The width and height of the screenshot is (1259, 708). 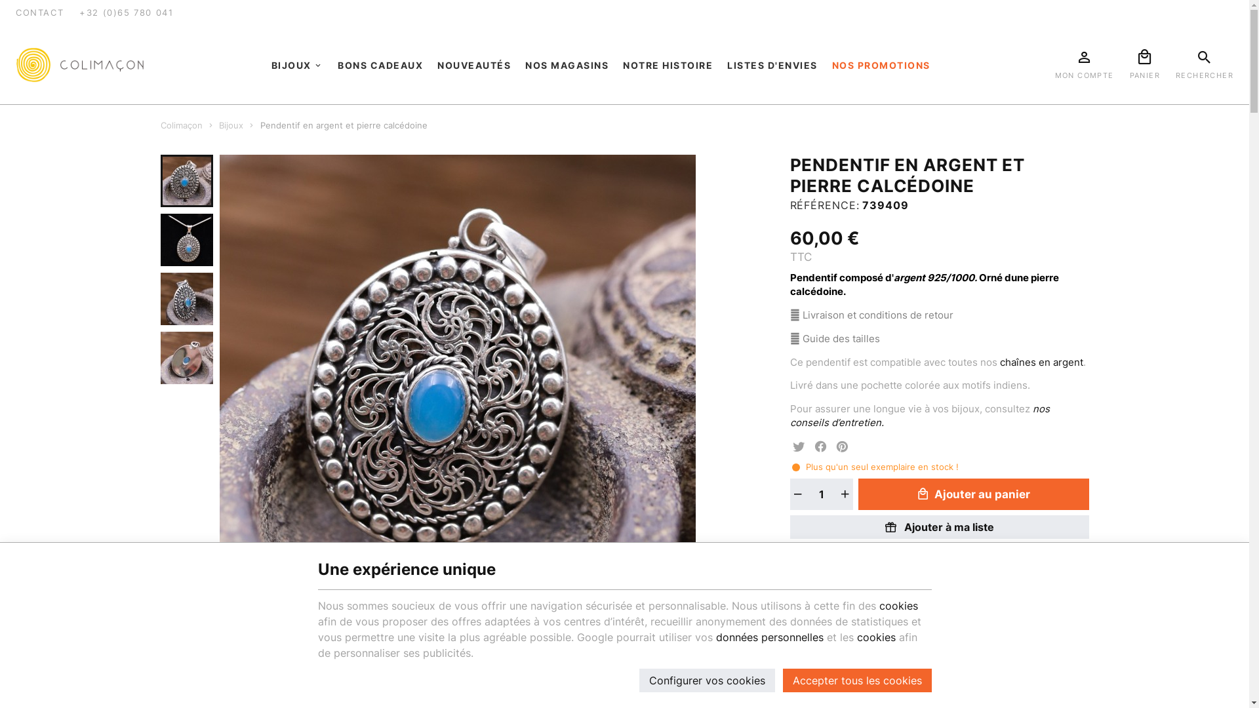 I want to click on Accepter tous les cookies, so click(x=858, y=680).